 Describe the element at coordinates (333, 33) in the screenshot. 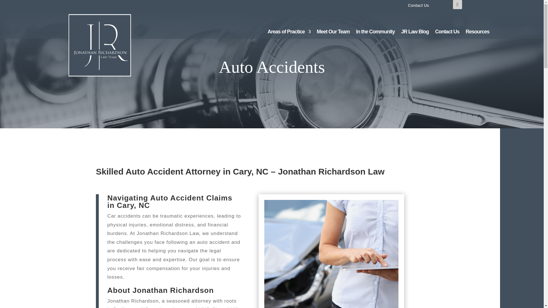

I see `Meet Our Team` at that location.